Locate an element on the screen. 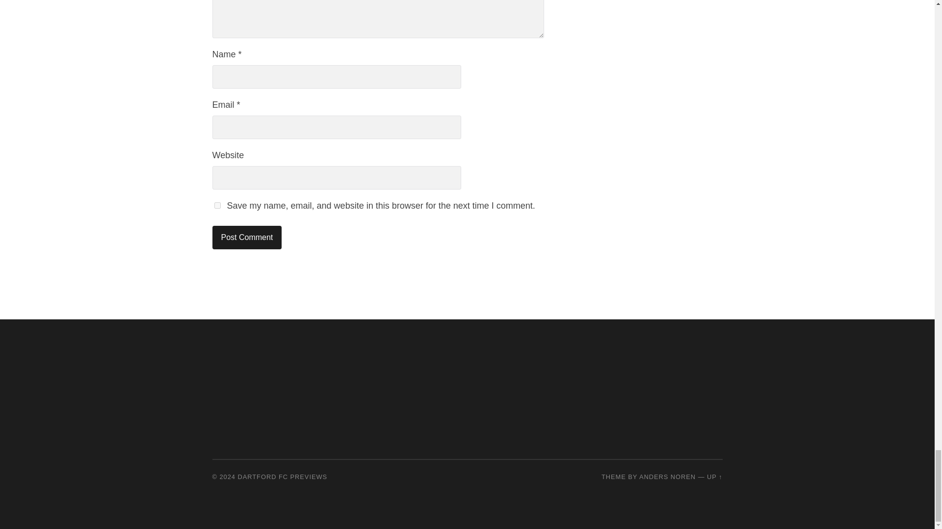 This screenshot has height=529, width=942. To the top is located at coordinates (714, 476).